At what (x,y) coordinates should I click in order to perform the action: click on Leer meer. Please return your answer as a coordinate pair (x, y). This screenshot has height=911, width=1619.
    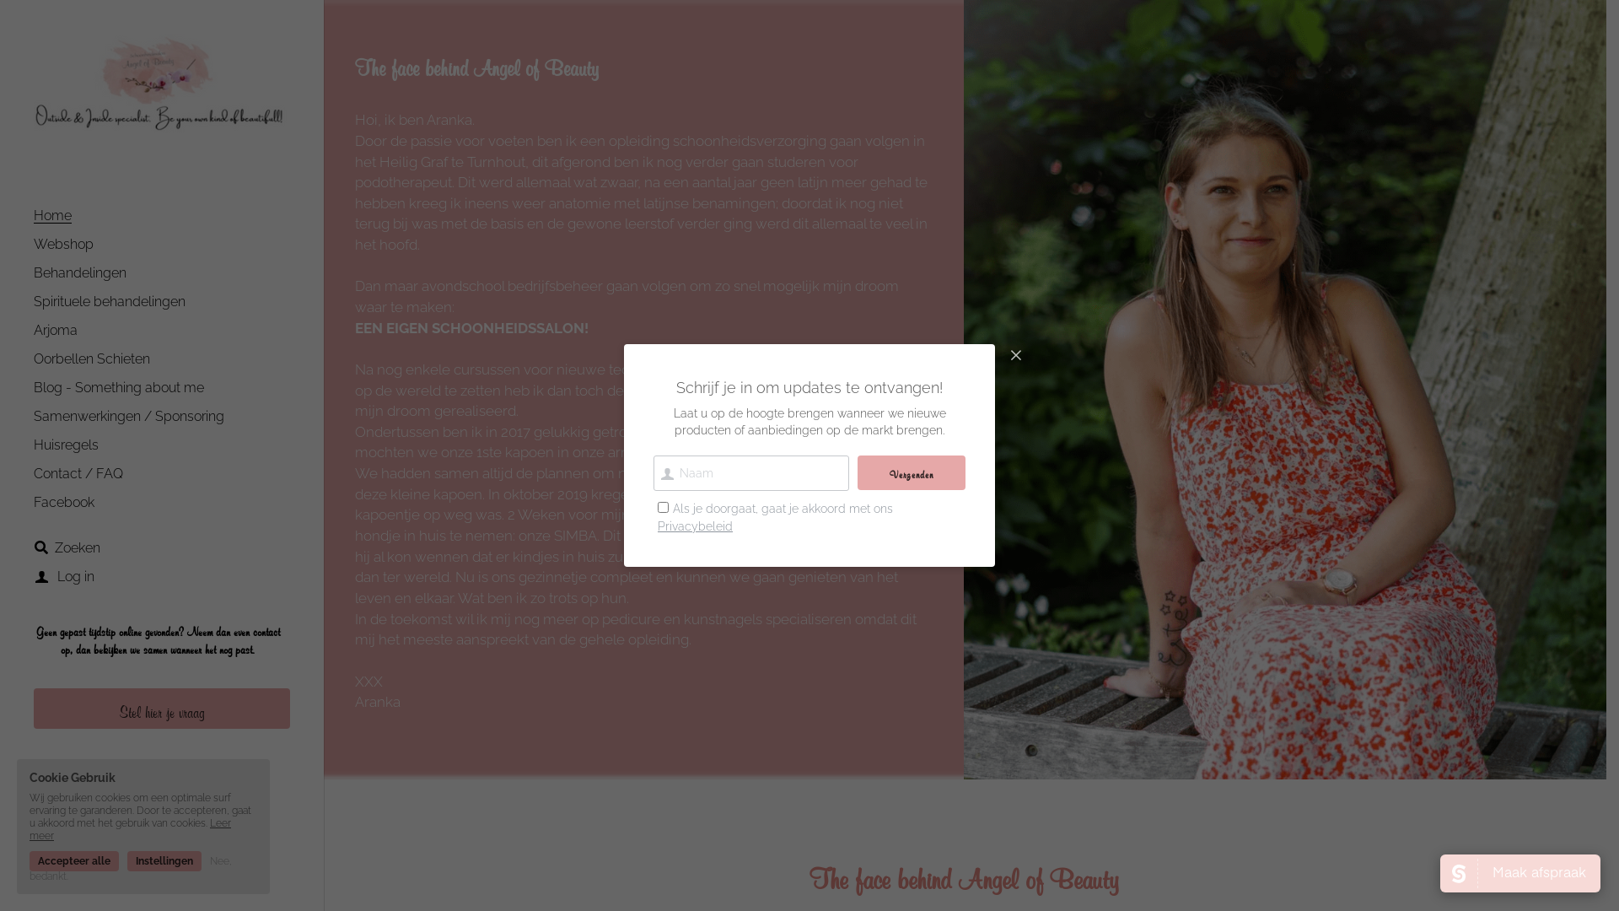
    Looking at the image, I should click on (130, 830).